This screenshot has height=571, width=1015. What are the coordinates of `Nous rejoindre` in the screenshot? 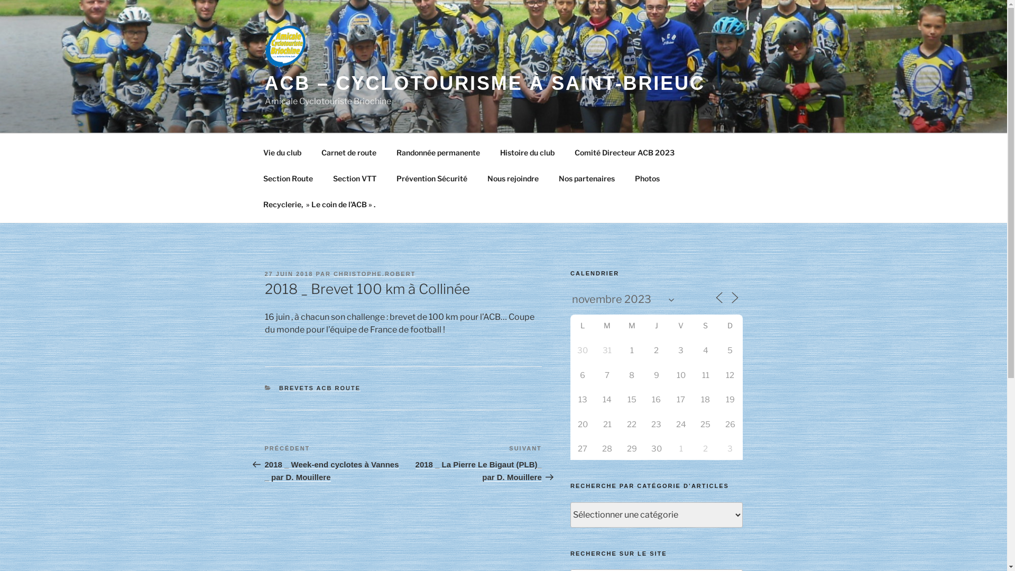 It's located at (513, 178).